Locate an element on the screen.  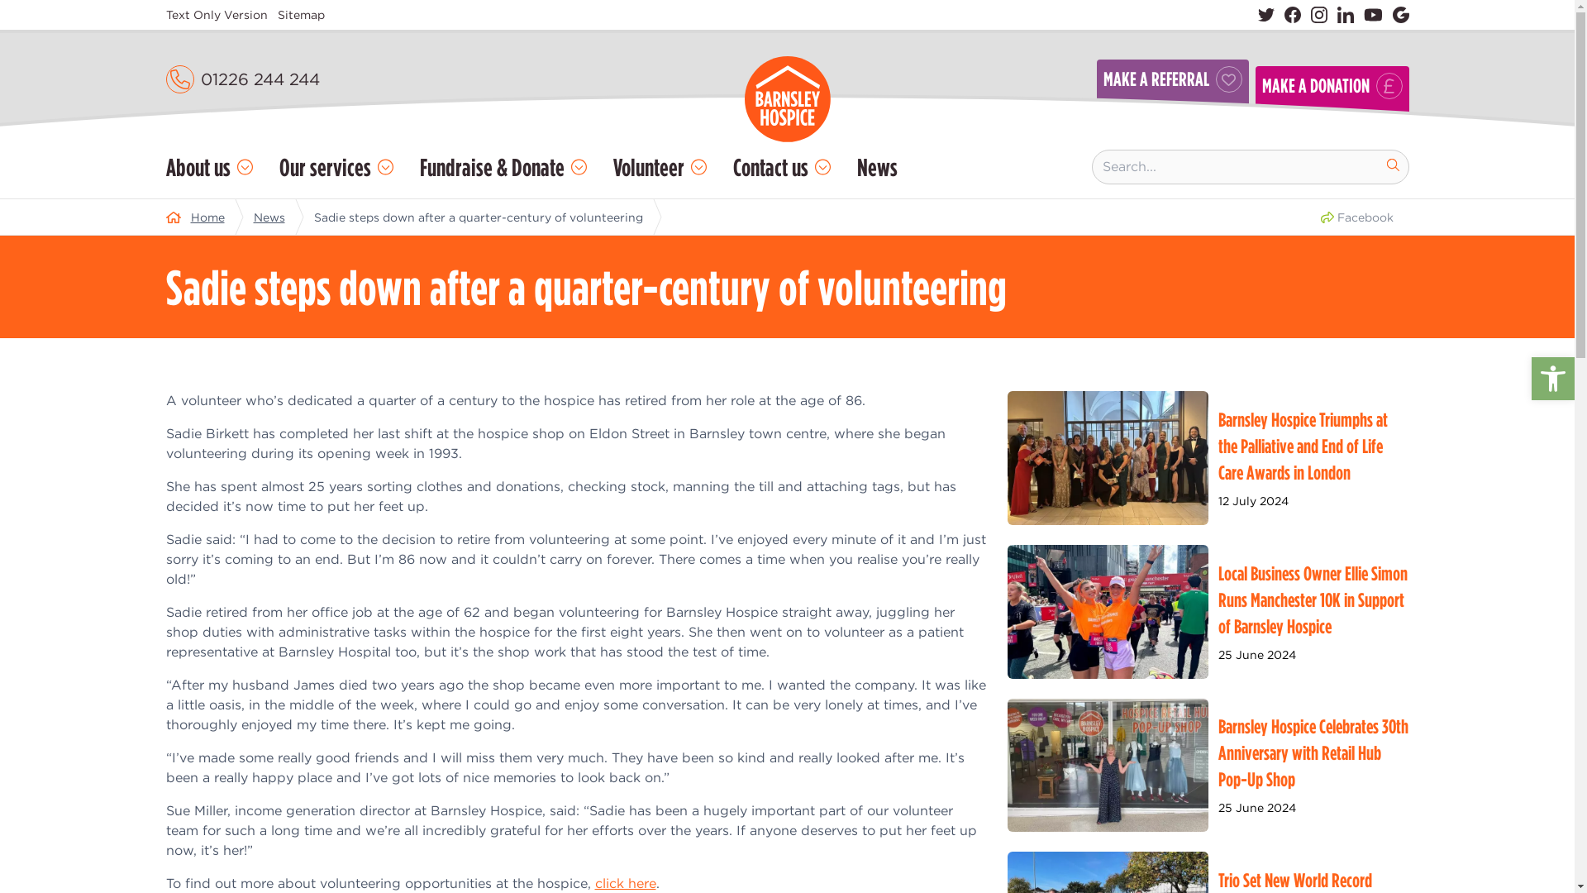
Sitemap is located at coordinates (301, 15).